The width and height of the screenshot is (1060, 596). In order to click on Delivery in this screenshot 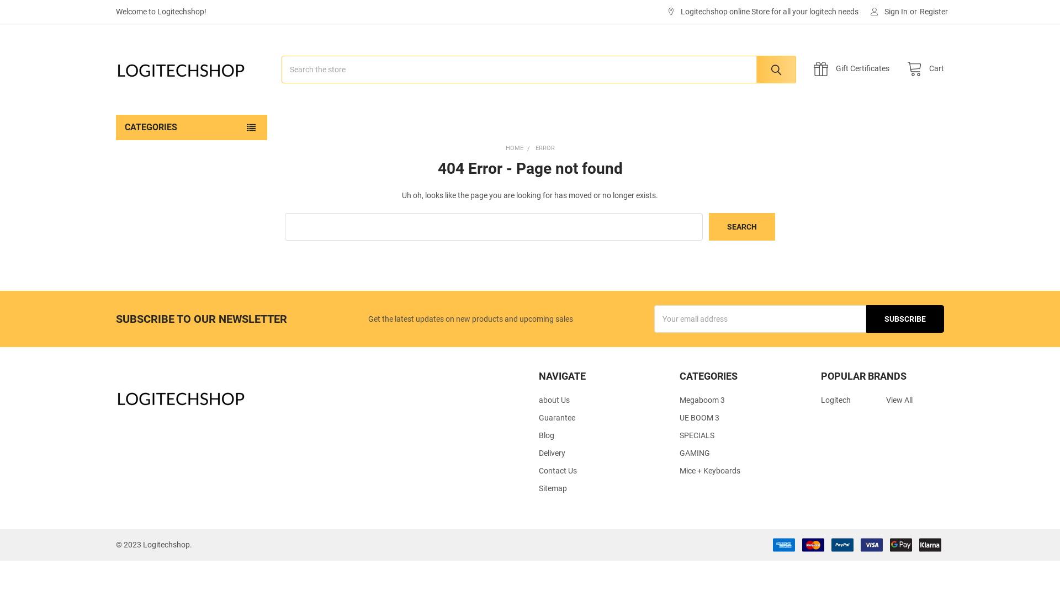, I will do `click(552, 453)`.